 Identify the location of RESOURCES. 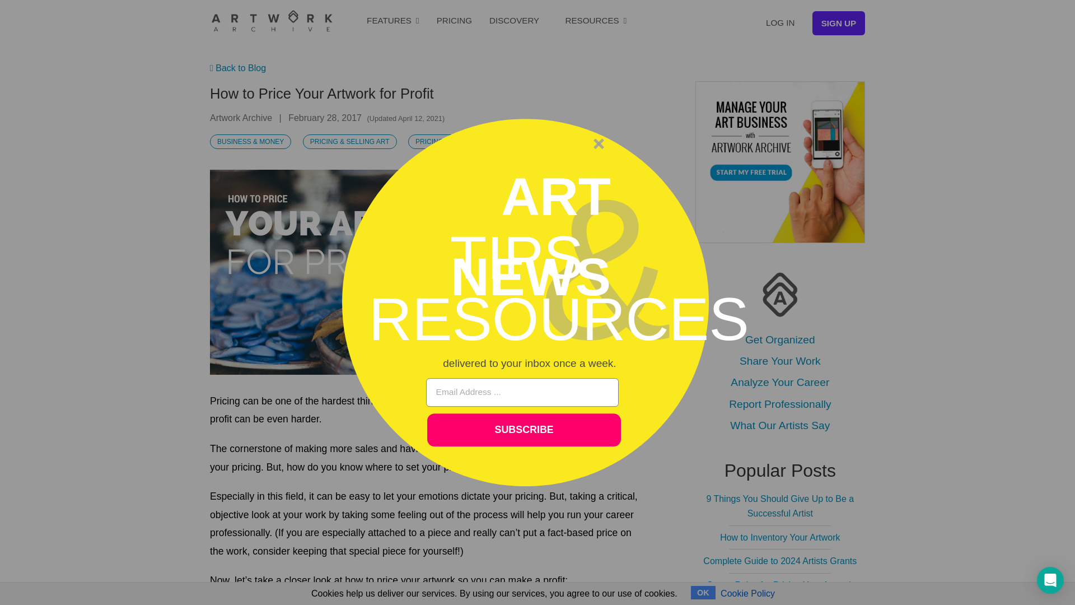
(596, 20).